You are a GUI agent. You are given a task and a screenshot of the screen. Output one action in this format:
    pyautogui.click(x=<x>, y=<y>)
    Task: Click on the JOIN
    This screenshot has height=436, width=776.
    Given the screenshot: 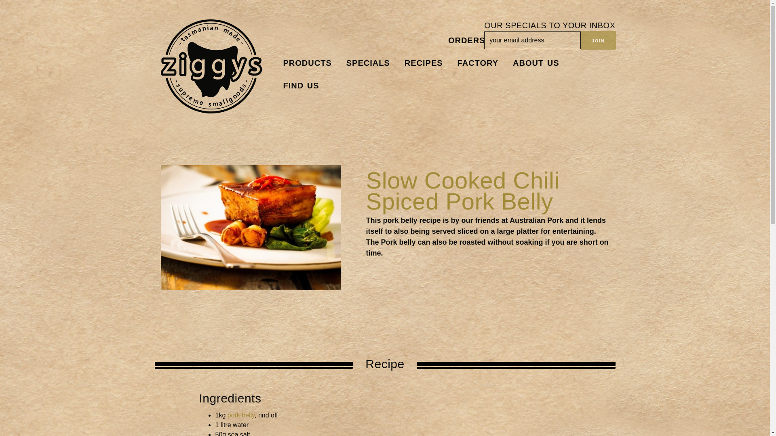 What is the action you would take?
    pyautogui.click(x=598, y=40)
    